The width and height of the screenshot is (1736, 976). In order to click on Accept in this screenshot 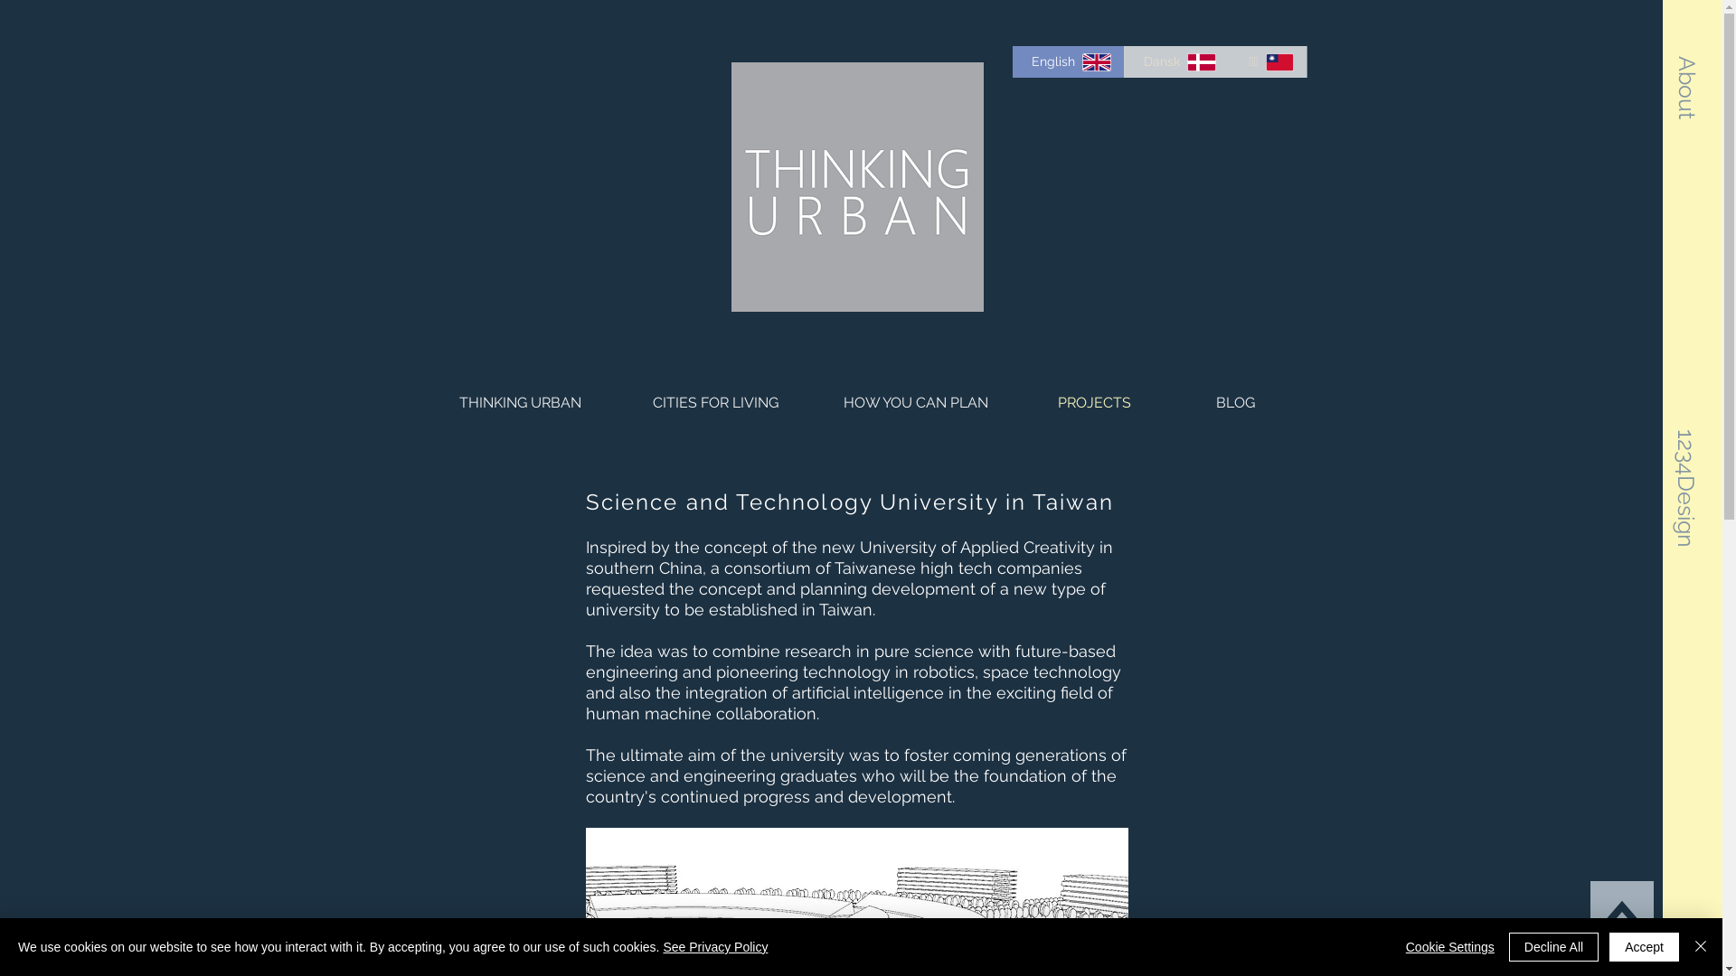, I will do `click(1644, 947)`.